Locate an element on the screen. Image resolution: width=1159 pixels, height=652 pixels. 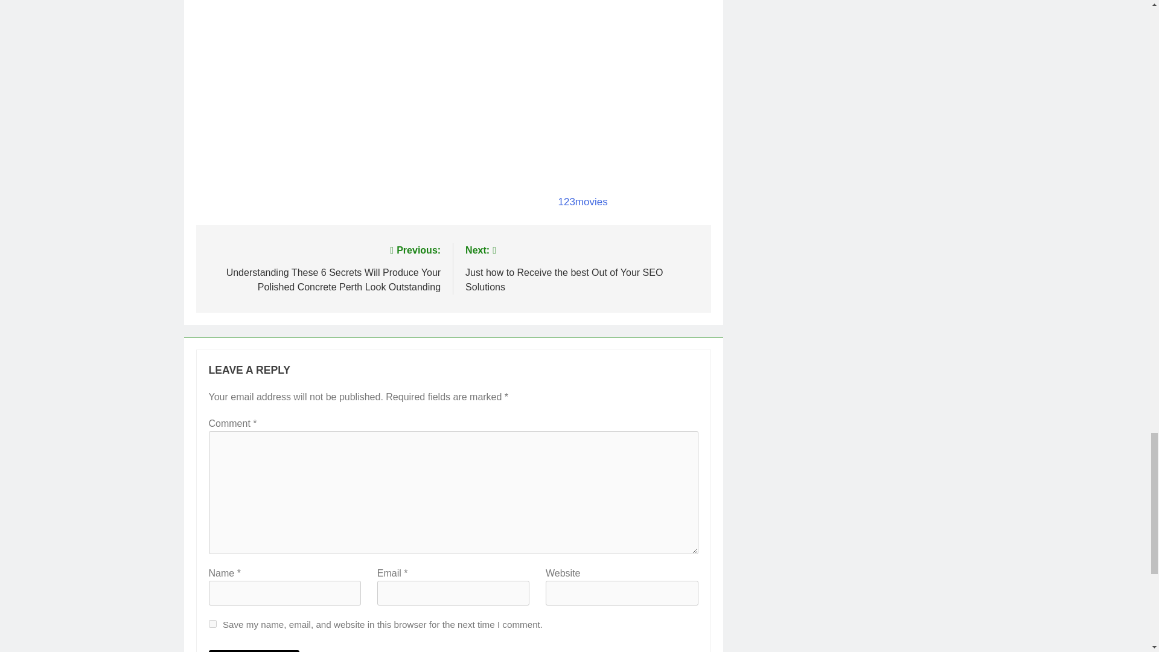
Post Comment is located at coordinates (254, 651).